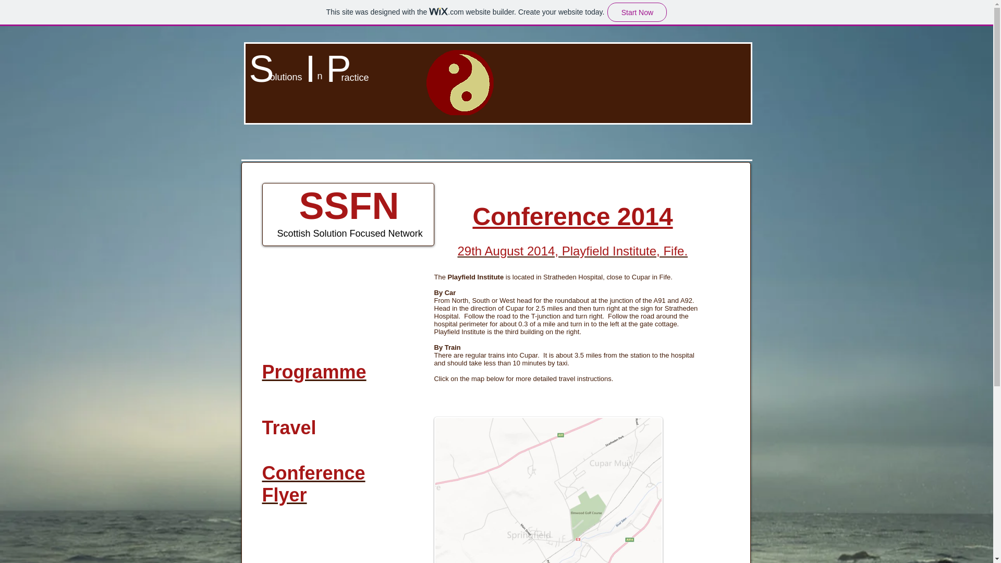 The width and height of the screenshot is (1001, 563). Describe the element at coordinates (572, 216) in the screenshot. I see `Conference 2014` at that location.